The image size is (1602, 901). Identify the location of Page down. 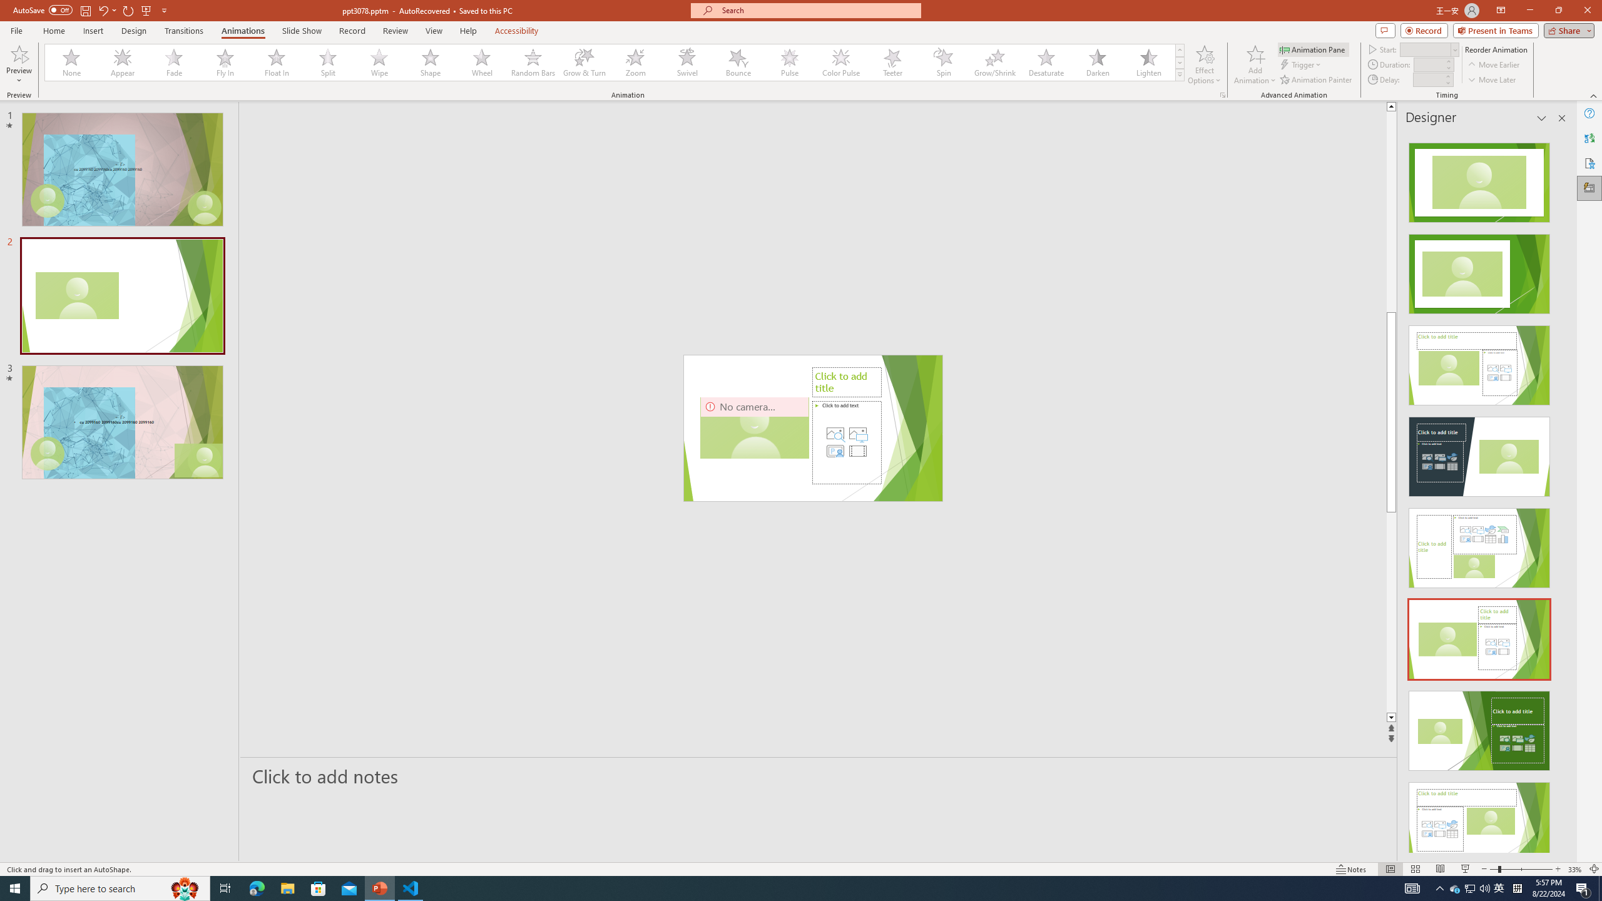
(1433, 612).